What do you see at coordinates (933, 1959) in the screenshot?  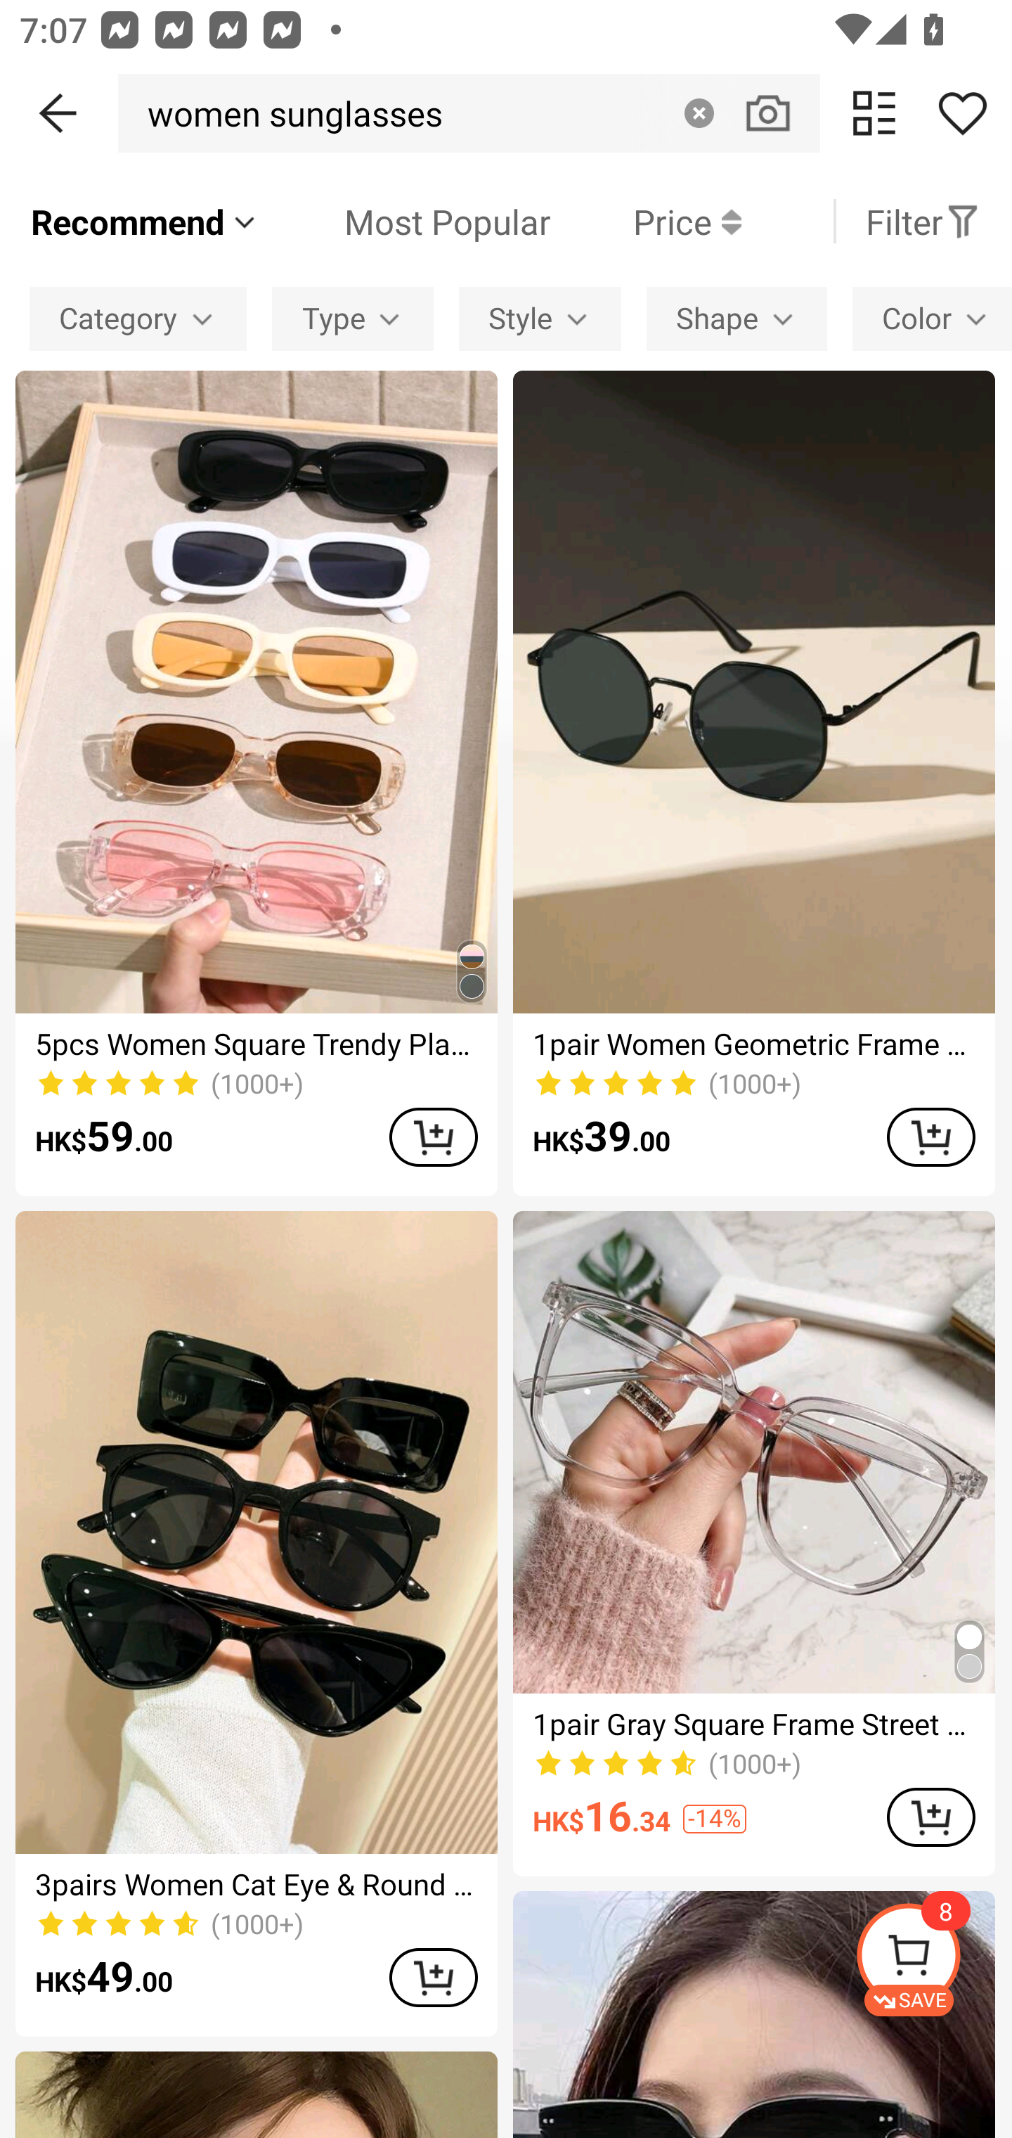 I see `SAVE` at bounding box center [933, 1959].